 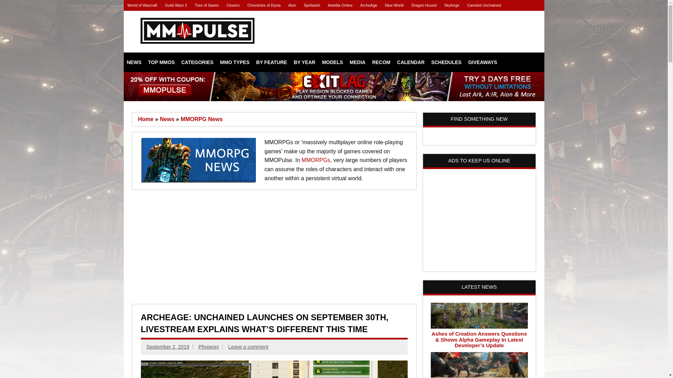 I want to click on Skyforge, so click(x=451, y=6).